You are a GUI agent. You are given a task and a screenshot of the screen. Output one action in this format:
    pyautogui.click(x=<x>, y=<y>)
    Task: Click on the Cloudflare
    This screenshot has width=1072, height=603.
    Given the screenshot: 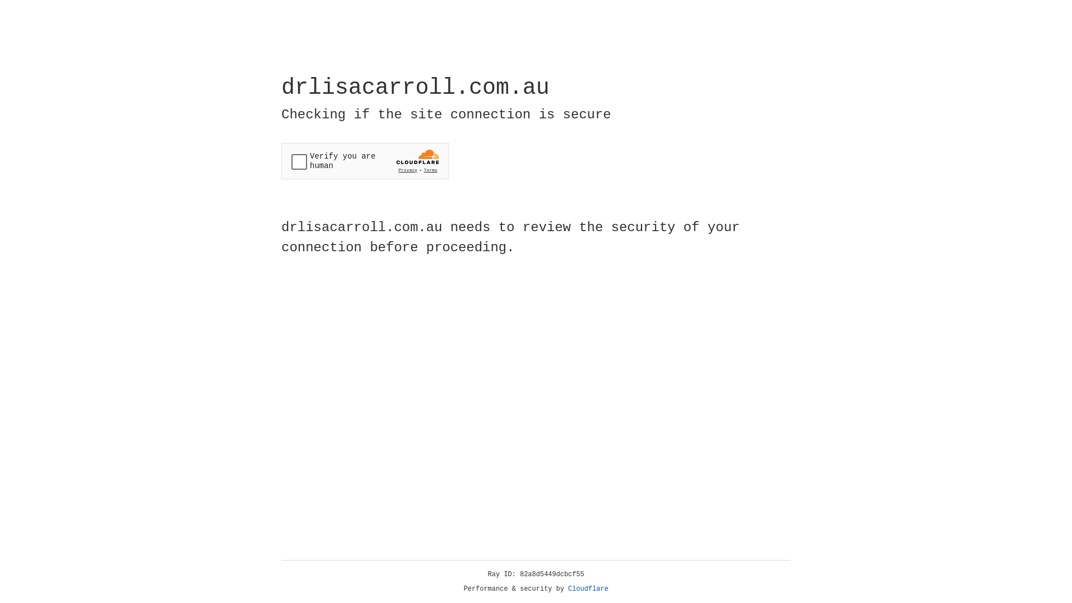 What is the action you would take?
    pyautogui.click(x=588, y=589)
    